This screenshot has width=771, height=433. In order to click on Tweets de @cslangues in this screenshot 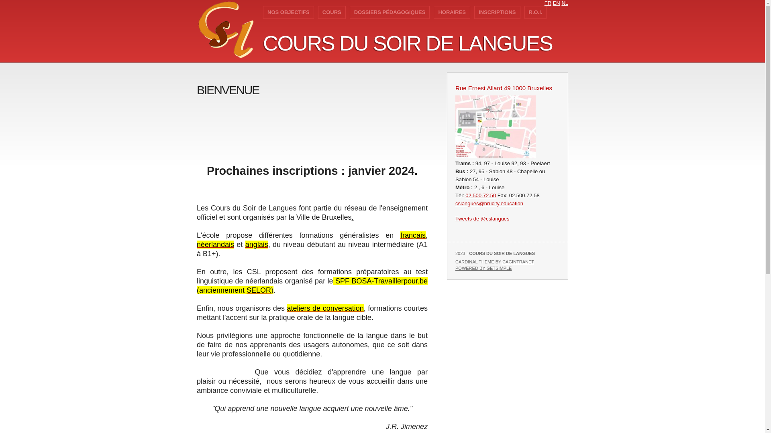, I will do `click(483, 219)`.